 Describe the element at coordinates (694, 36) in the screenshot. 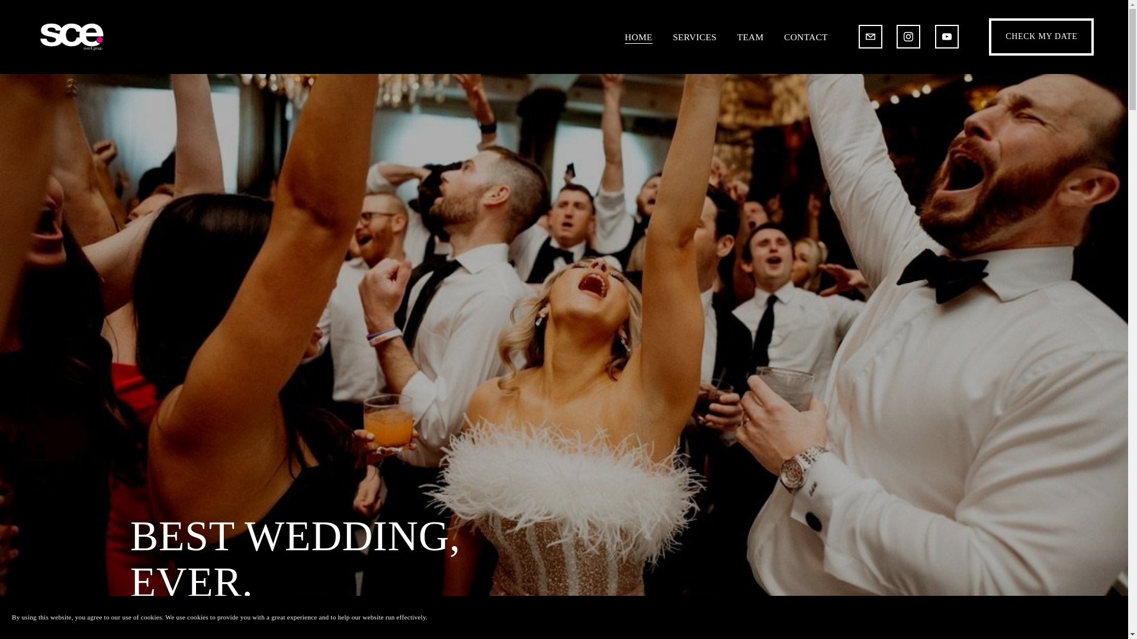

I see `SERVICES` at that location.